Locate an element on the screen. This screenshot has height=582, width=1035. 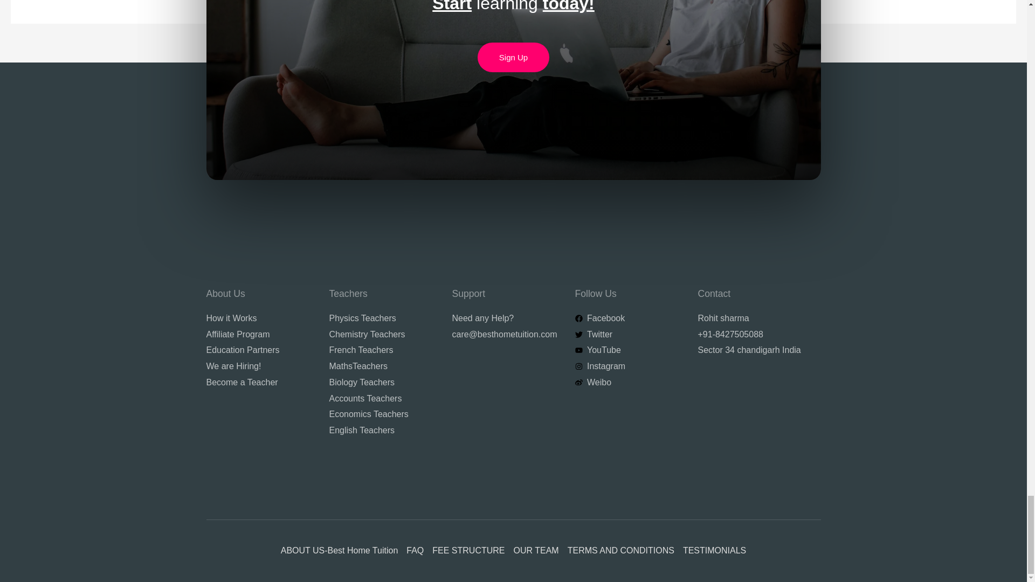
Chemistry Teachers is located at coordinates (383, 334).